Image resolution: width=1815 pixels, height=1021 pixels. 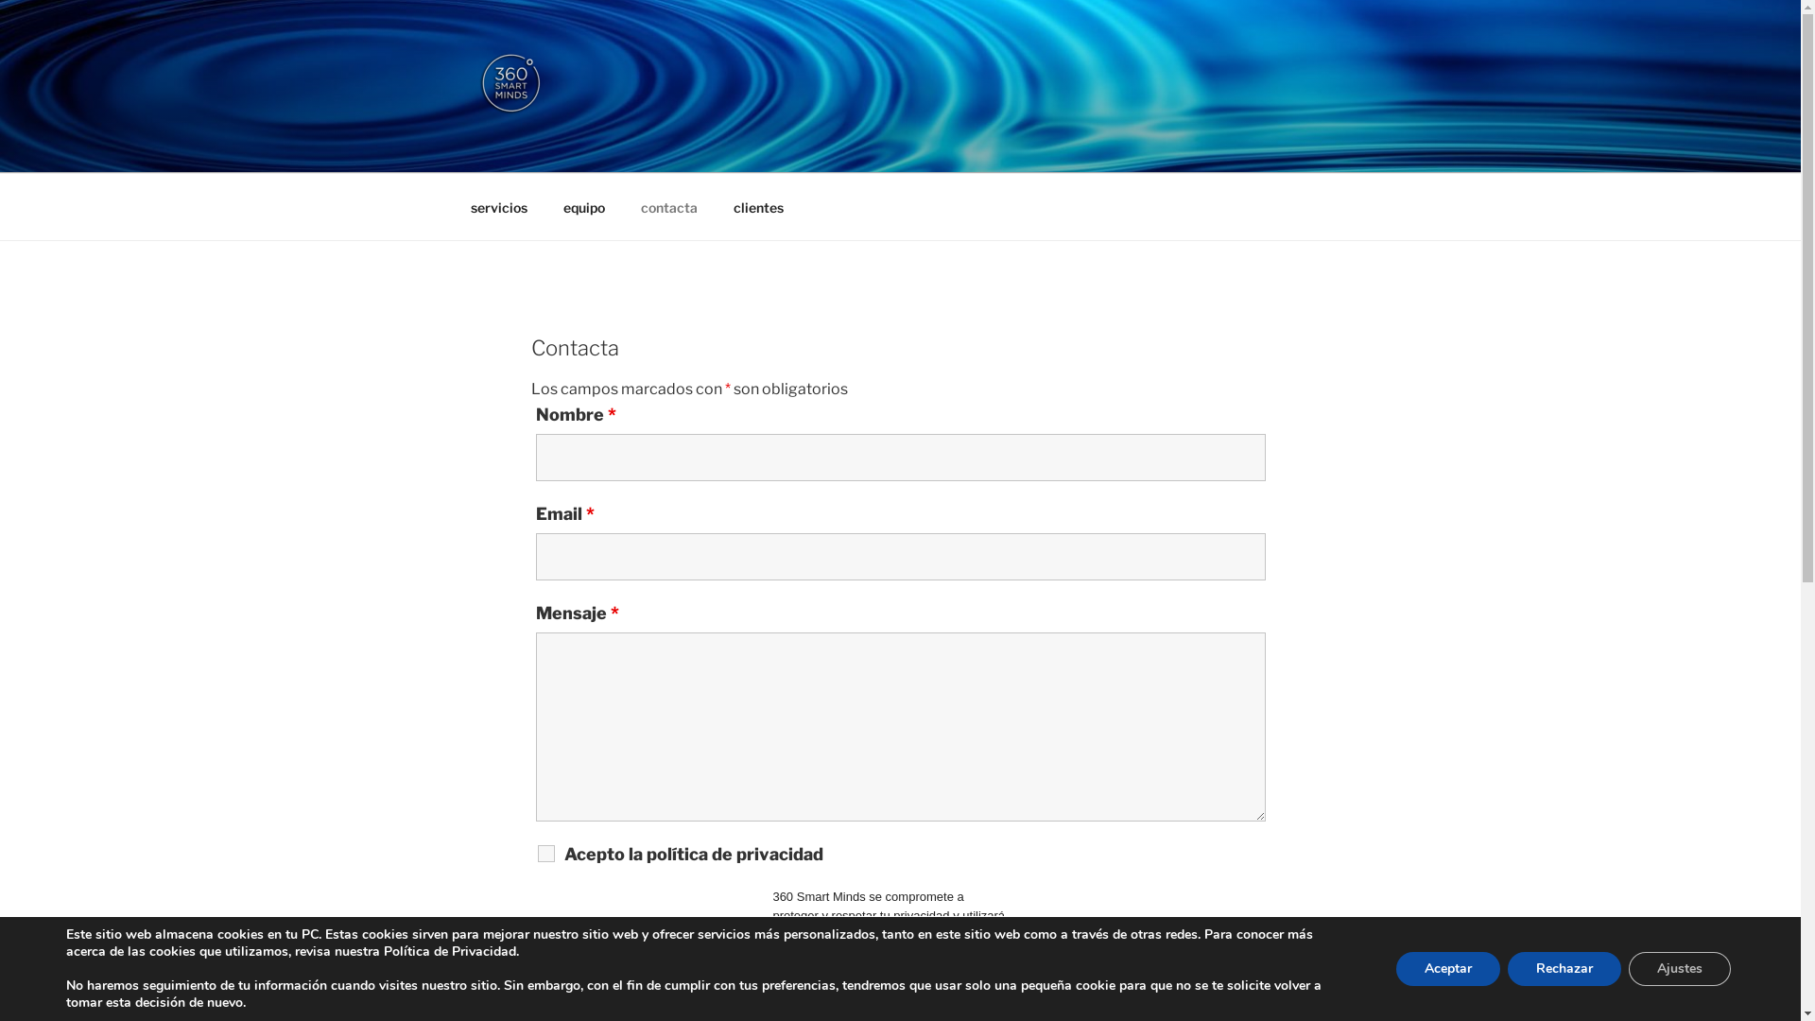 What do you see at coordinates (1680, 969) in the screenshot?
I see `Ajustes` at bounding box center [1680, 969].